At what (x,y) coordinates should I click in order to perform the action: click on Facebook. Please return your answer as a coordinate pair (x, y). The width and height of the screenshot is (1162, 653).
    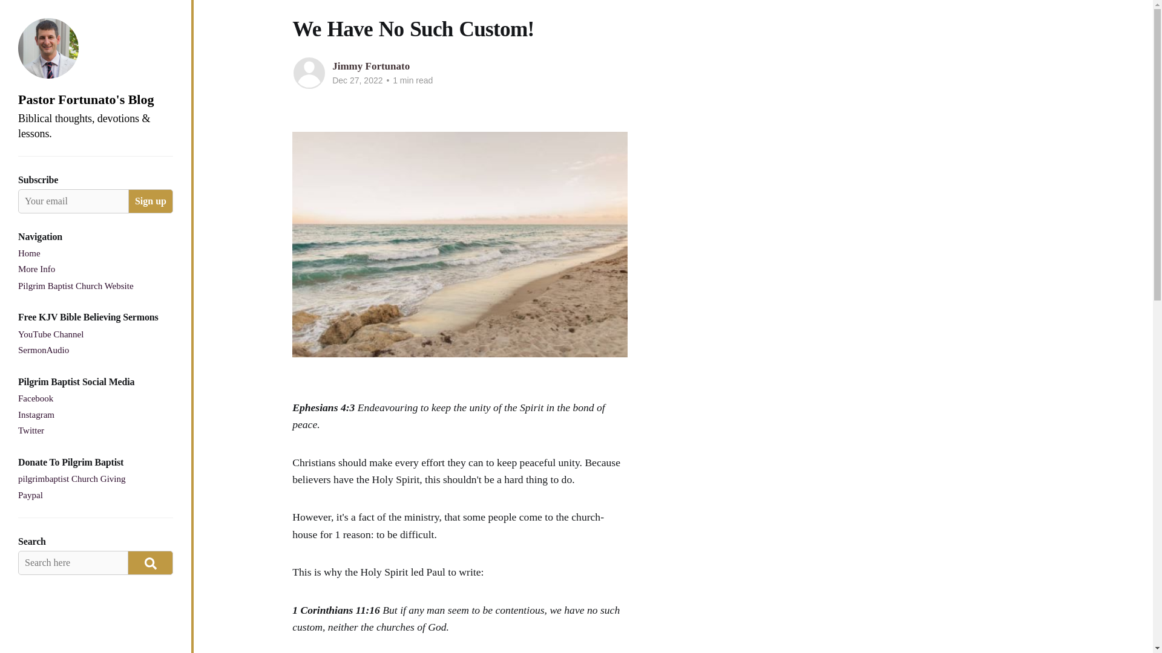
    Looking at the image, I should click on (36, 398).